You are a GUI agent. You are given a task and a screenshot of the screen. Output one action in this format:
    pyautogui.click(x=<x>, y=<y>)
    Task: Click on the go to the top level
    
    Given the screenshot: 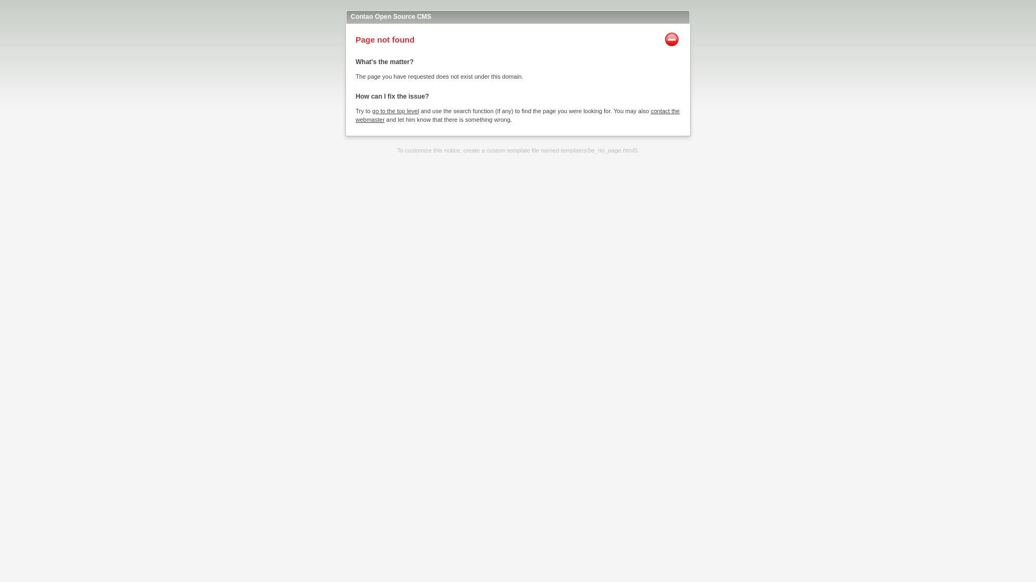 What is the action you would take?
    pyautogui.click(x=396, y=111)
    